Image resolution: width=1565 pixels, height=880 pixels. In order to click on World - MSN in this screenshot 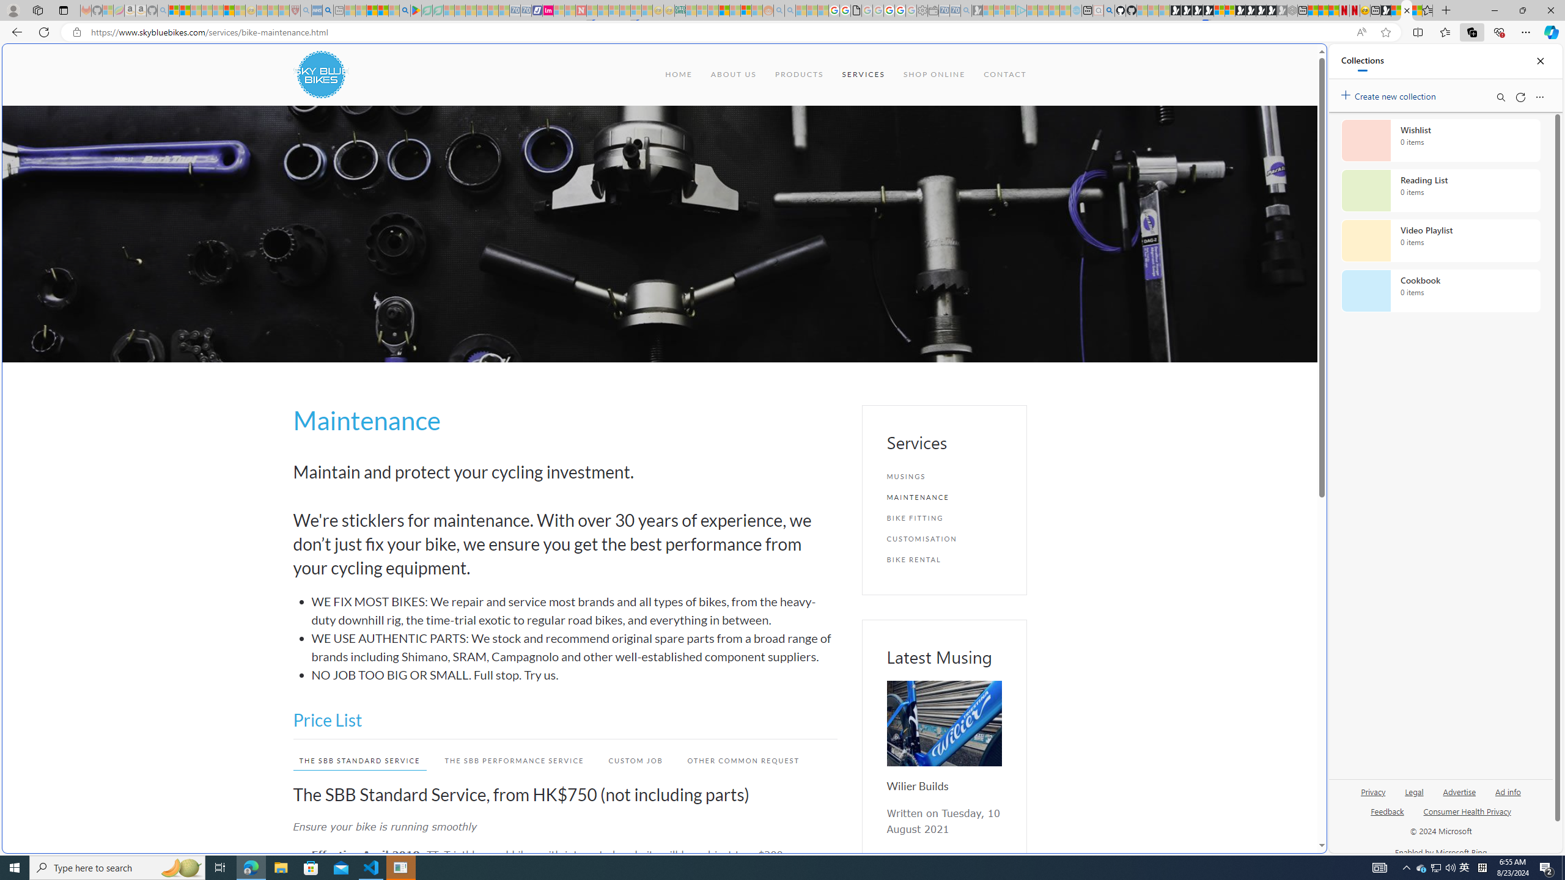, I will do `click(1396, 10)`.